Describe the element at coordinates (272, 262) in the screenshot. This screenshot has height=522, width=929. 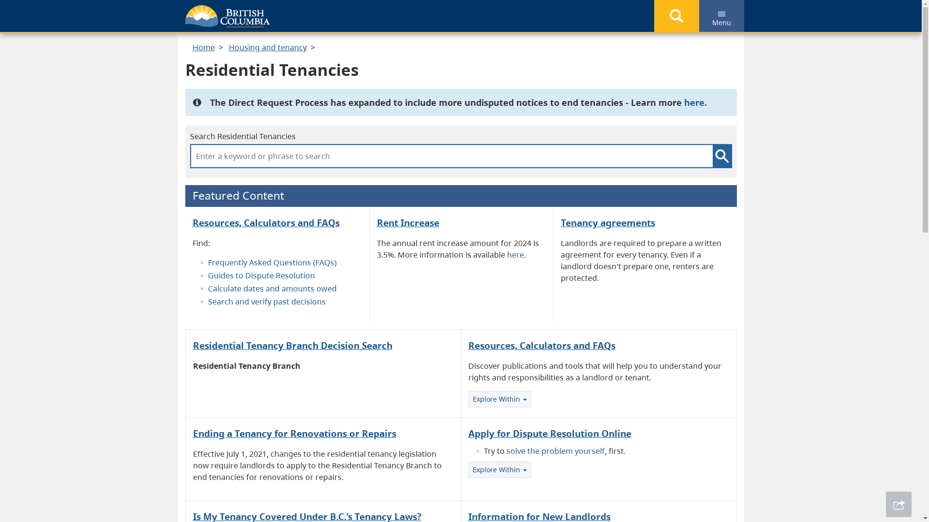
I see `Frequently Asked Questions (FAQs)` at that location.